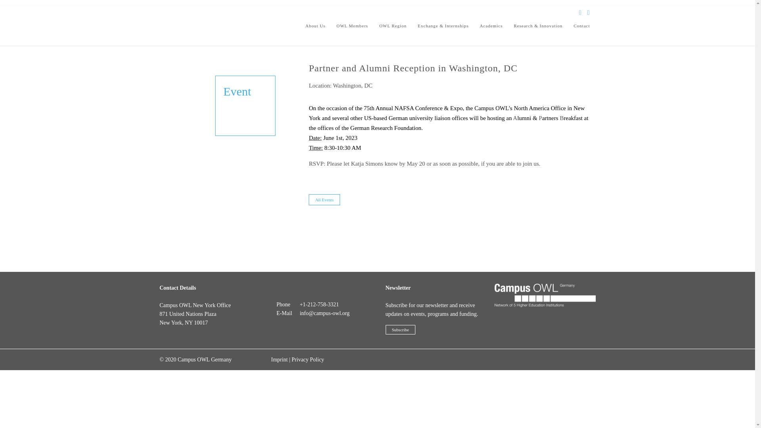 Image resolution: width=761 pixels, height=428 pixels. I want to click on Privacy Policy, so click(308, 359).